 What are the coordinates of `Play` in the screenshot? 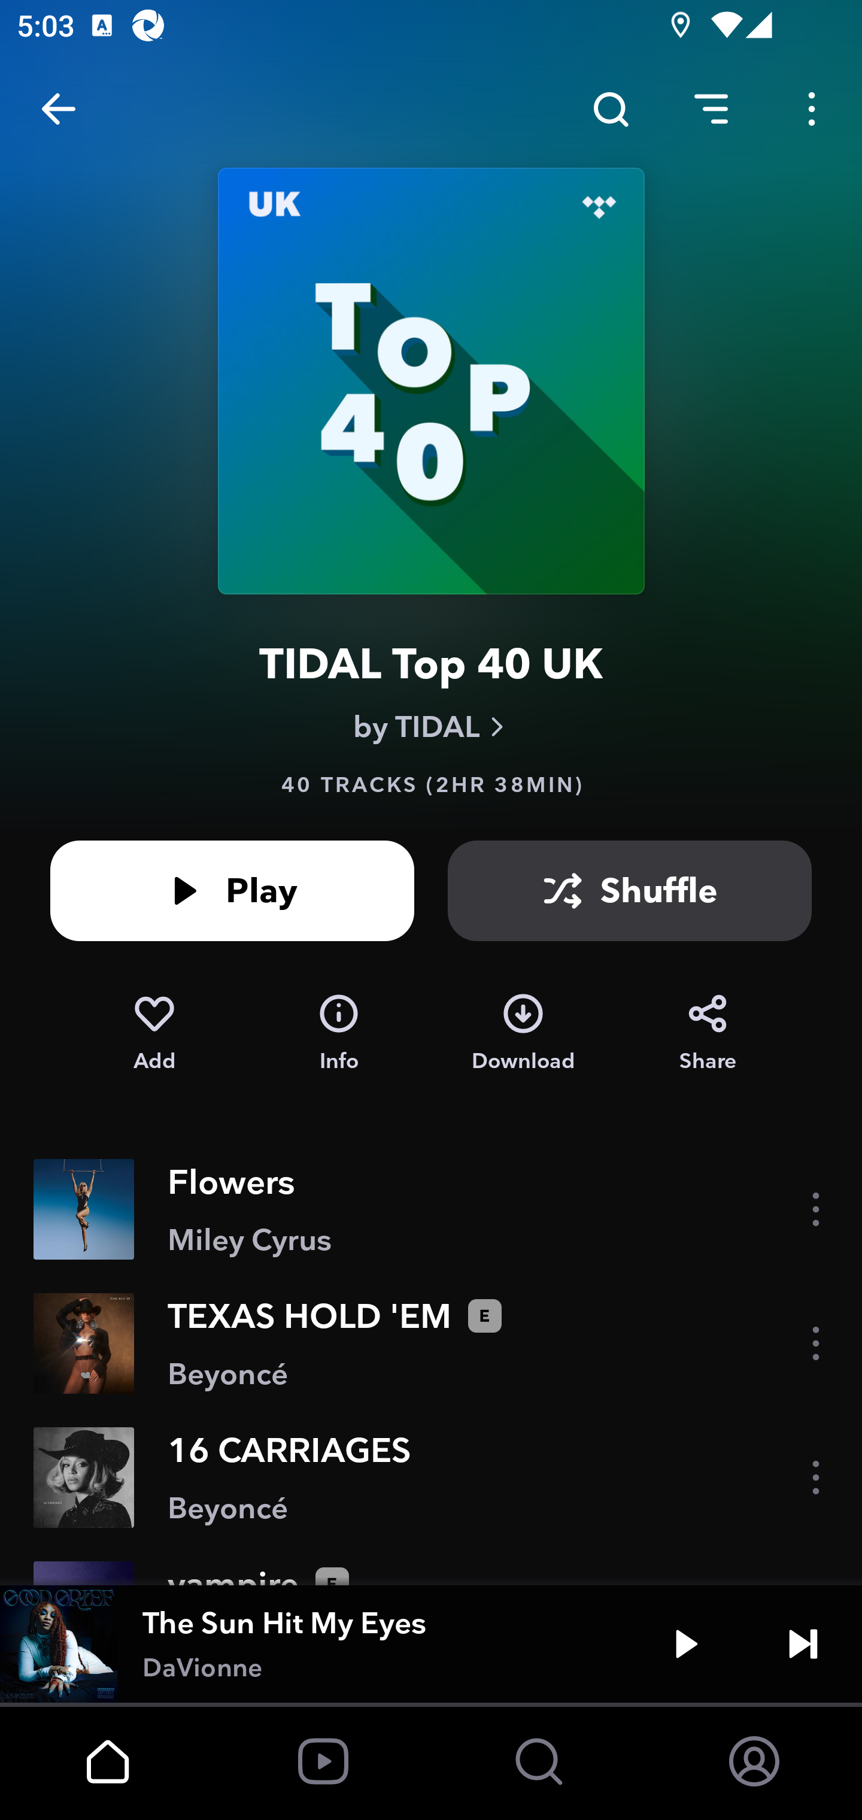 It's located at (686, 1644).